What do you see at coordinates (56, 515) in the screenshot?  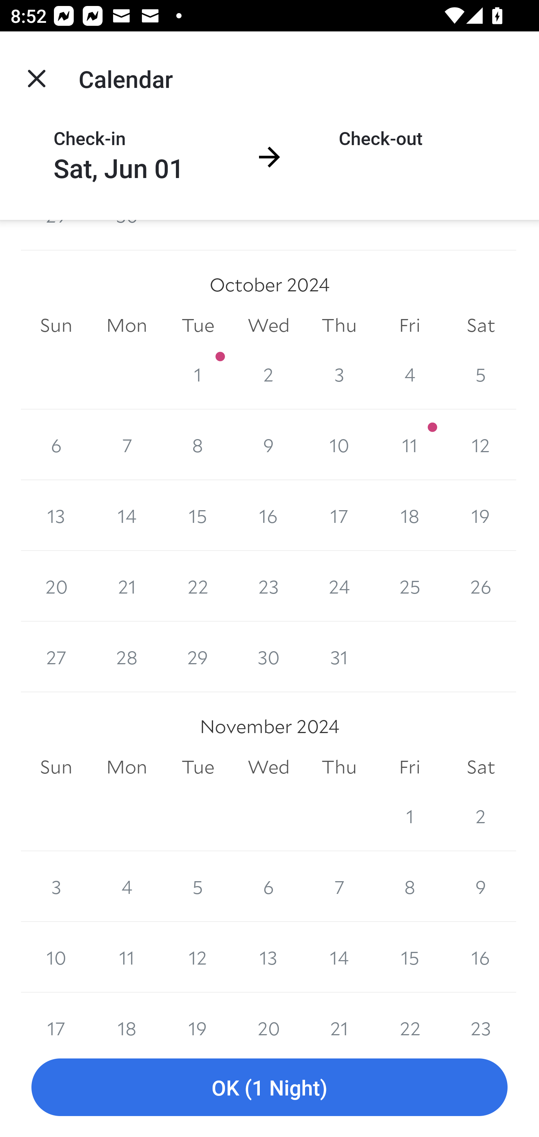 I see `13 13 October 2024` at bounding box center [56, 515].